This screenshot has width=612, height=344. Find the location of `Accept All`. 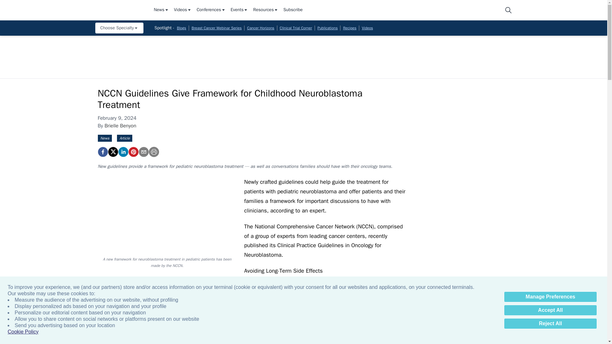

Accept All is located at coordinates (550, 310).